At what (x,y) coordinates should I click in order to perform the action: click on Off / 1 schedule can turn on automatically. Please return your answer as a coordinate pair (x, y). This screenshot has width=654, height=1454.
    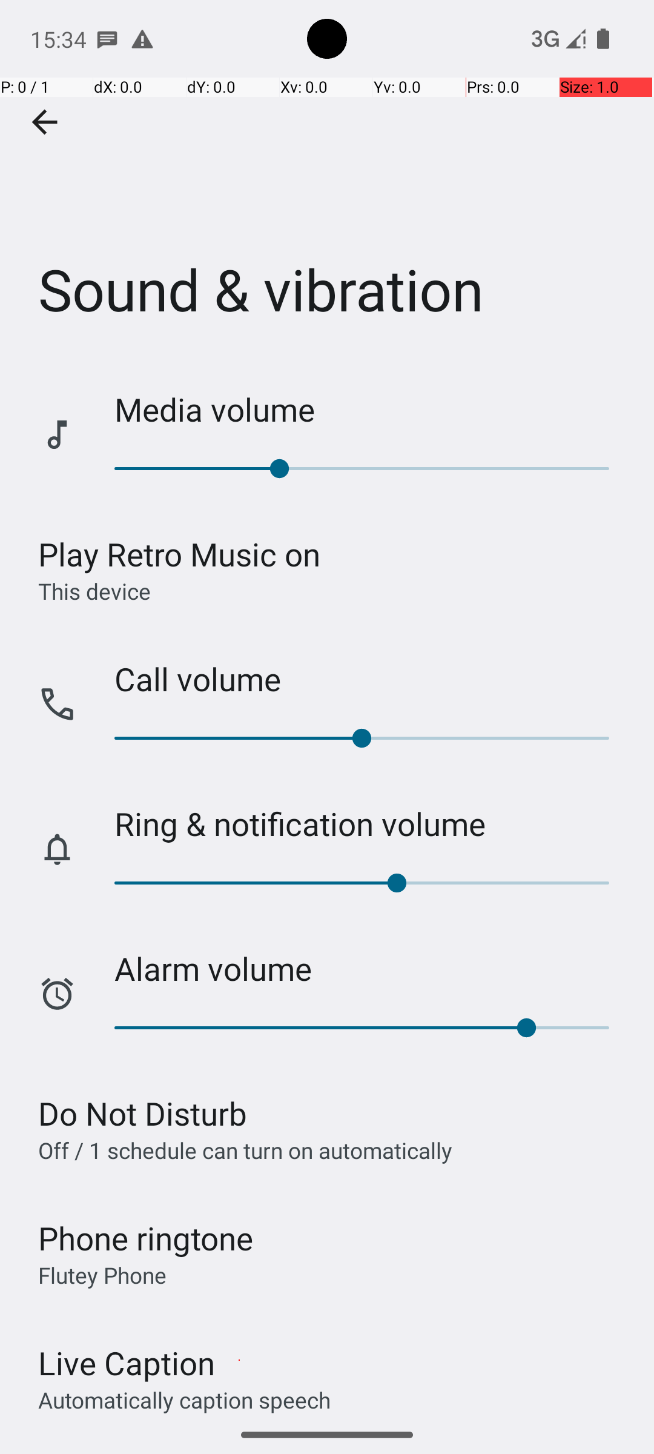
    Looking at the image, I should click on (245, 1150).